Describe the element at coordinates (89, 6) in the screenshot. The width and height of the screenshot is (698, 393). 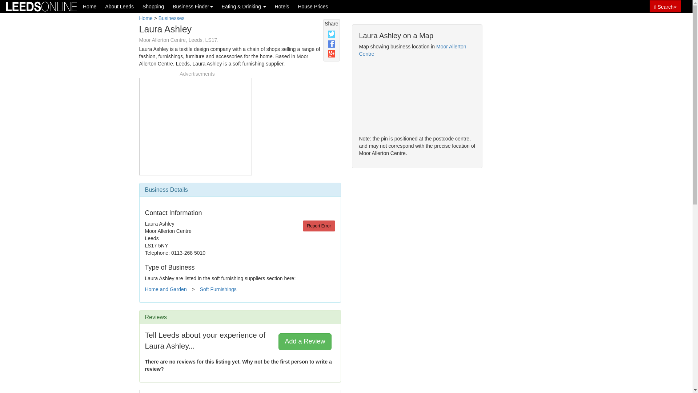
I see `Home` at that location.